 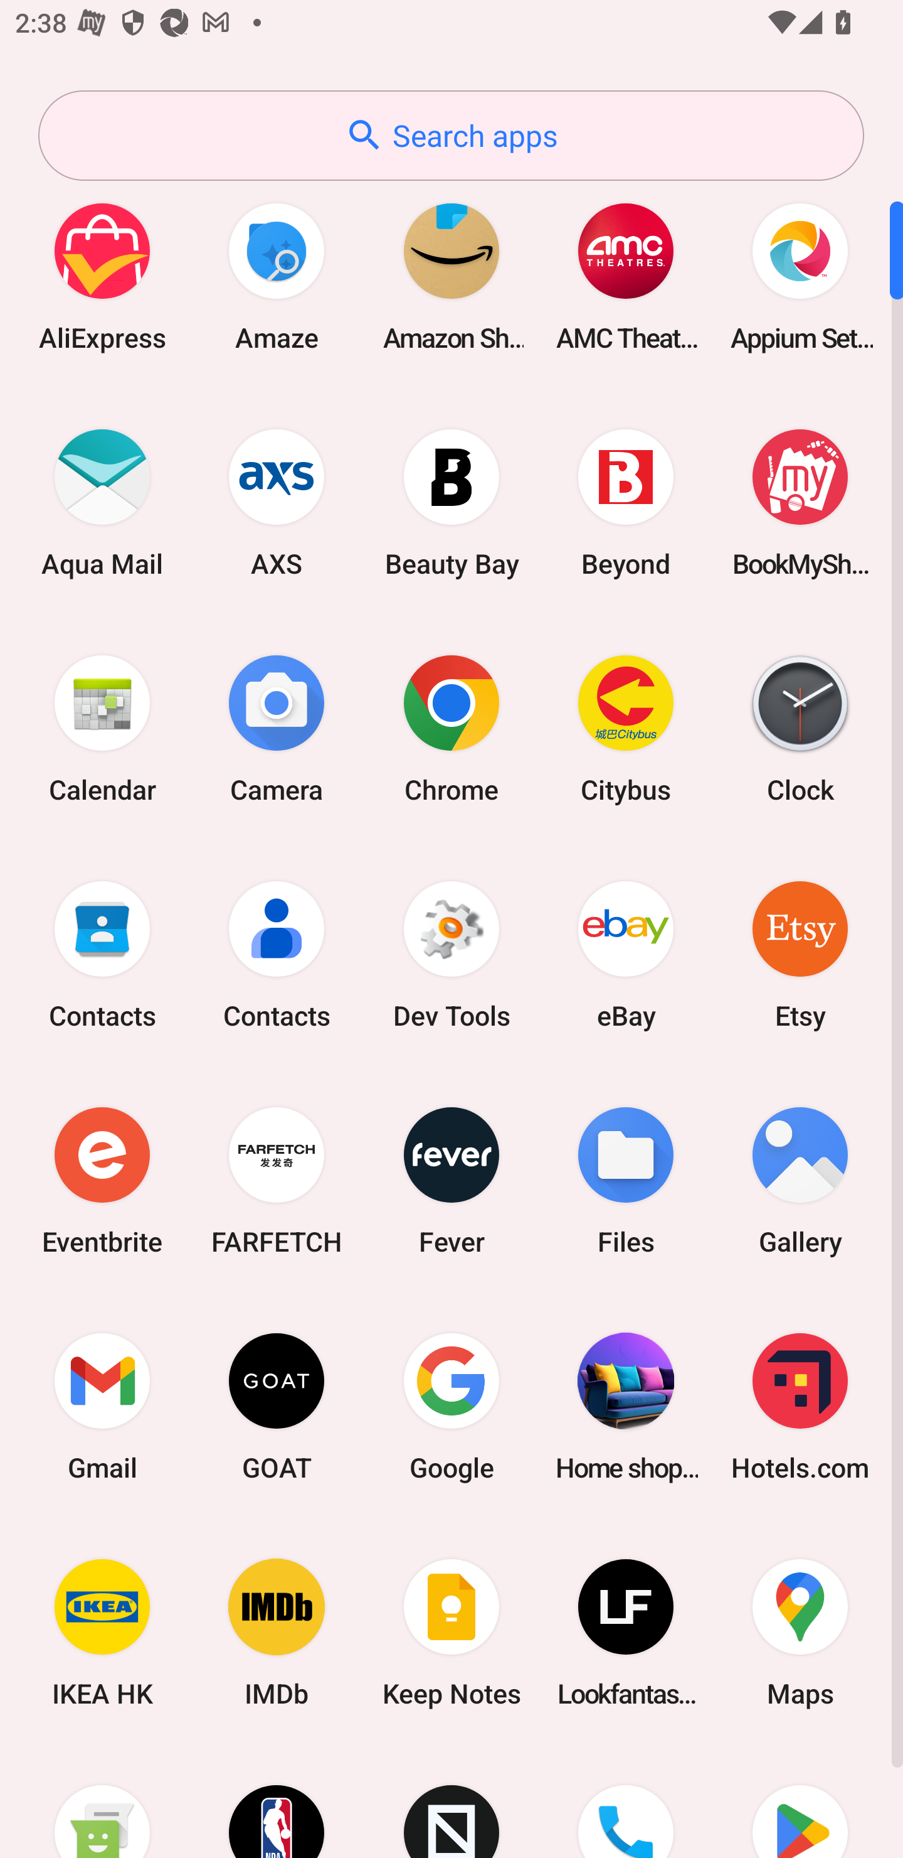 What do you see at coordinates (102, 276) in the screenshot?
I see `AliExpress` at bounding box center [102, 276].